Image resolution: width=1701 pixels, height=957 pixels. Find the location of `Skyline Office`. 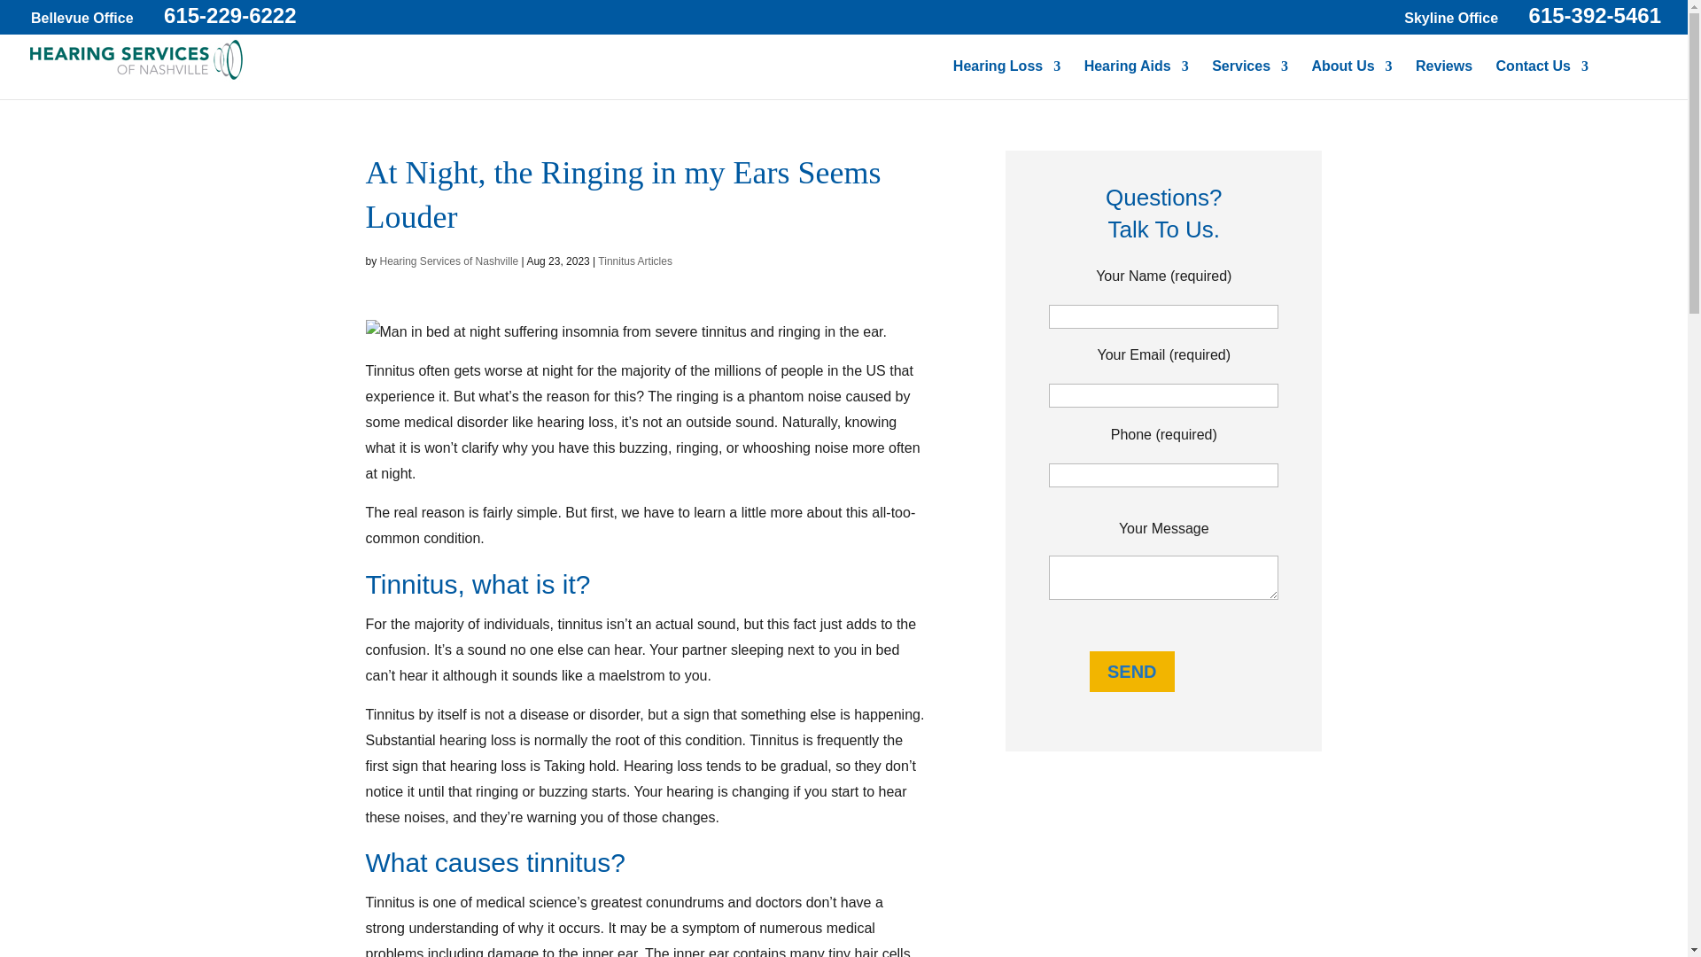

Skyline Office is located at coordinates (1453, 18).